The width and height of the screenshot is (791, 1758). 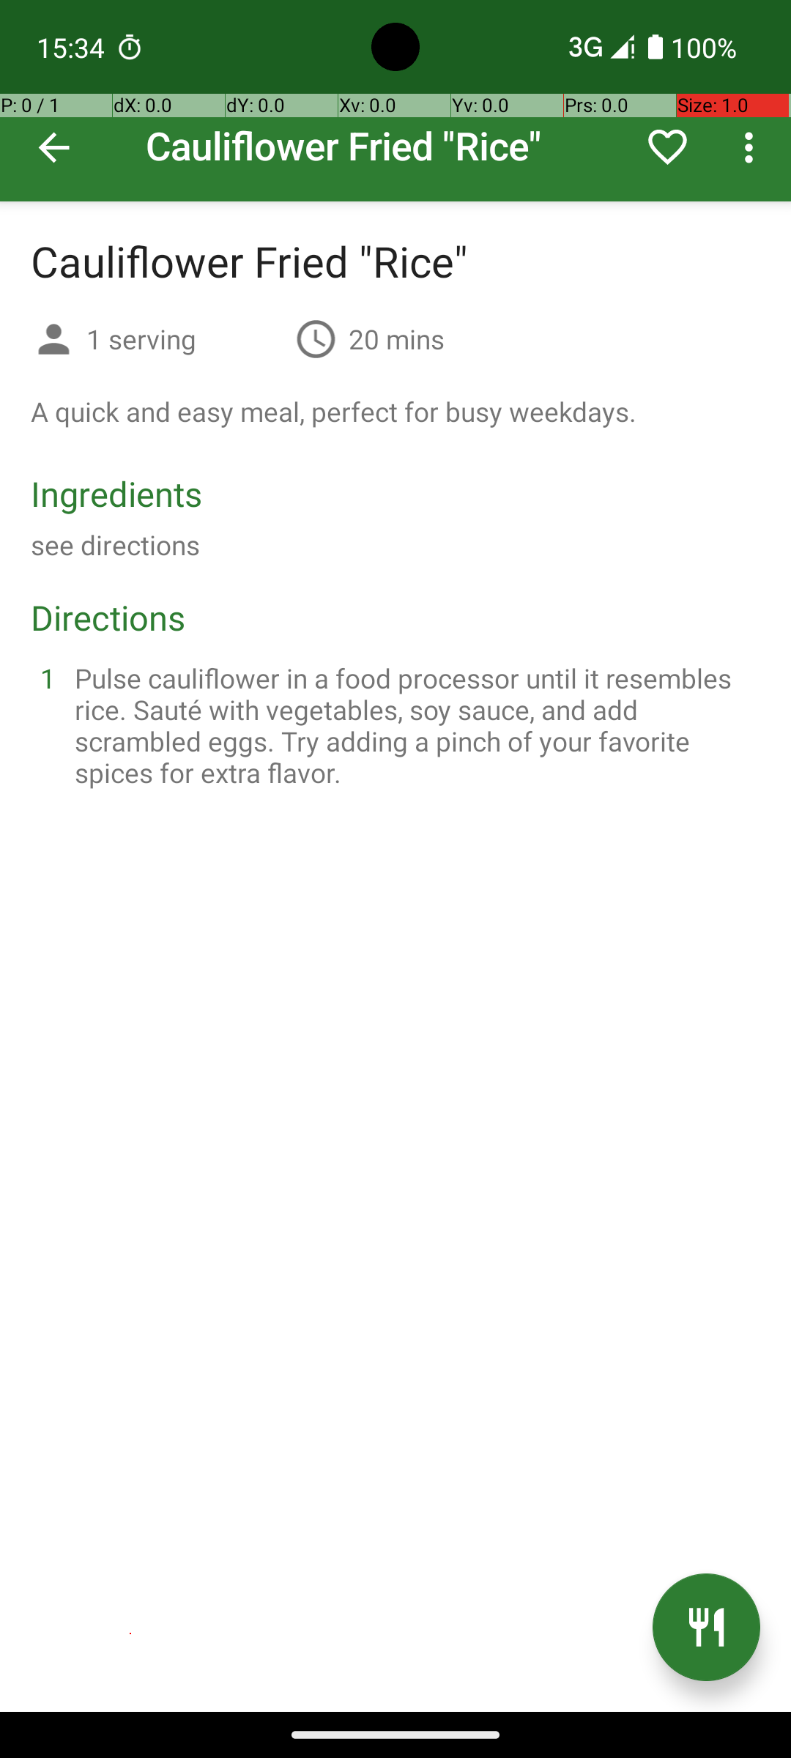 What do you see at coordinates (413, 725) in the screenshot?
I see `Pulse cauliflower in a food processor until it resembles rice. Sauté with vegetables, soy sauce, and add scrambled eggs. Try adding a pinch of your favorite spices for extra flavor.` at bounding box center [413, 725].